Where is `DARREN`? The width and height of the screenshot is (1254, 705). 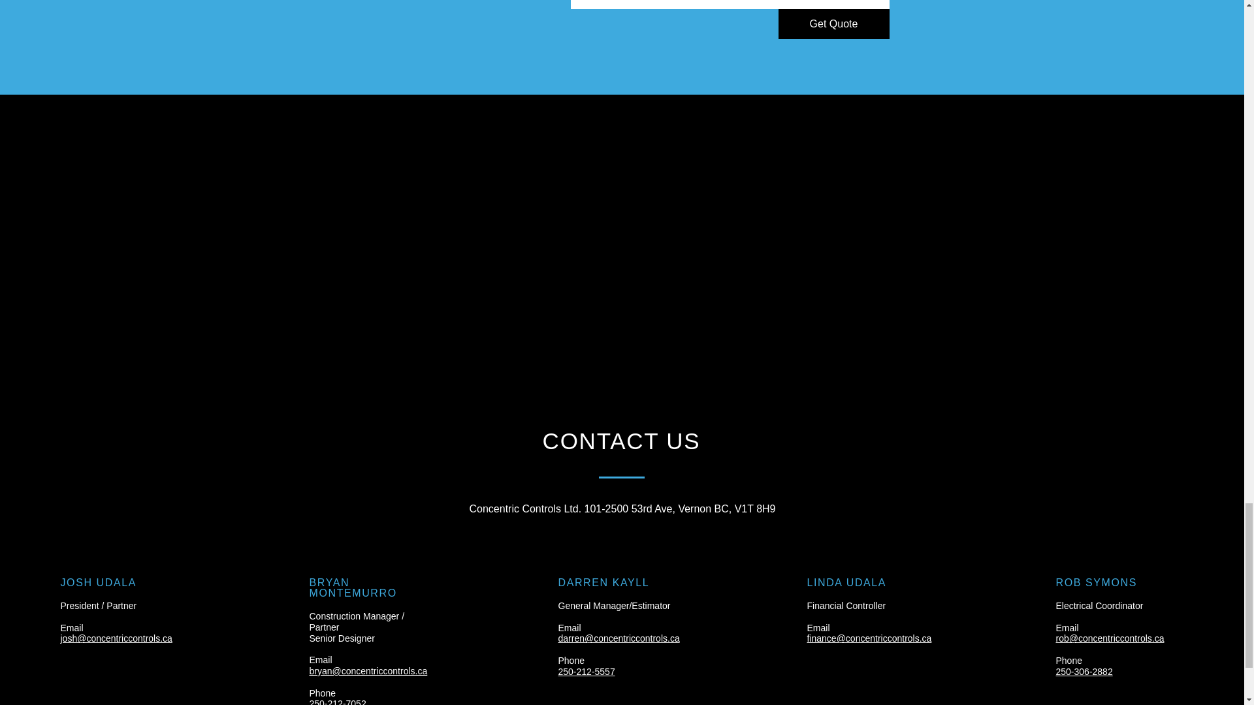
DARREN is located at coordinates (583, 582).